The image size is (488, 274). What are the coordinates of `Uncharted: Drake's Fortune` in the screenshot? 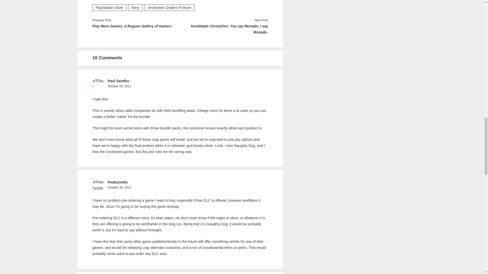 It's located at (170, 8).